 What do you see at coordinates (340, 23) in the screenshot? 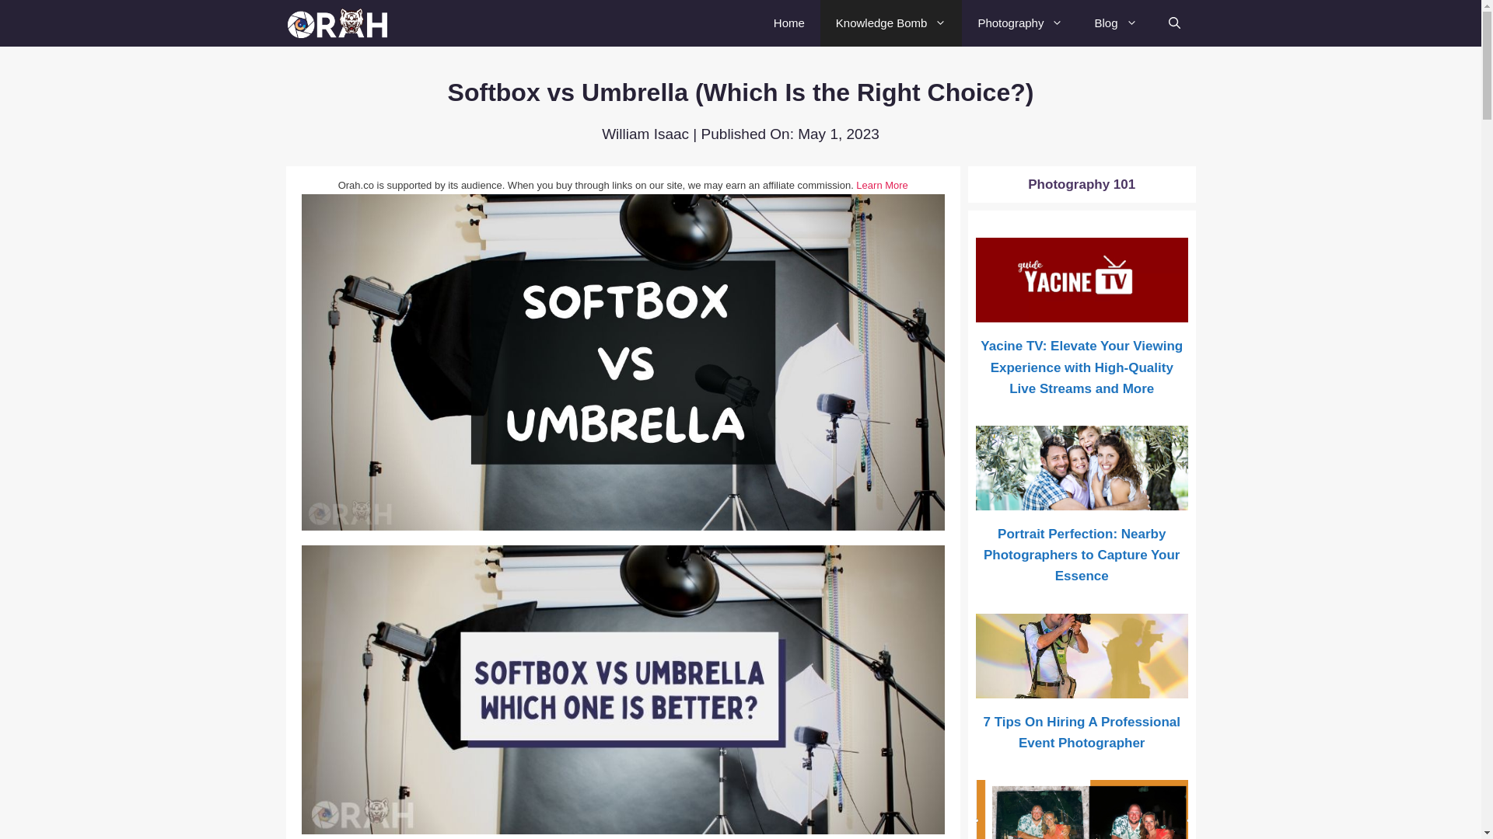
I see `Orah` at bounding box center [340, 23].